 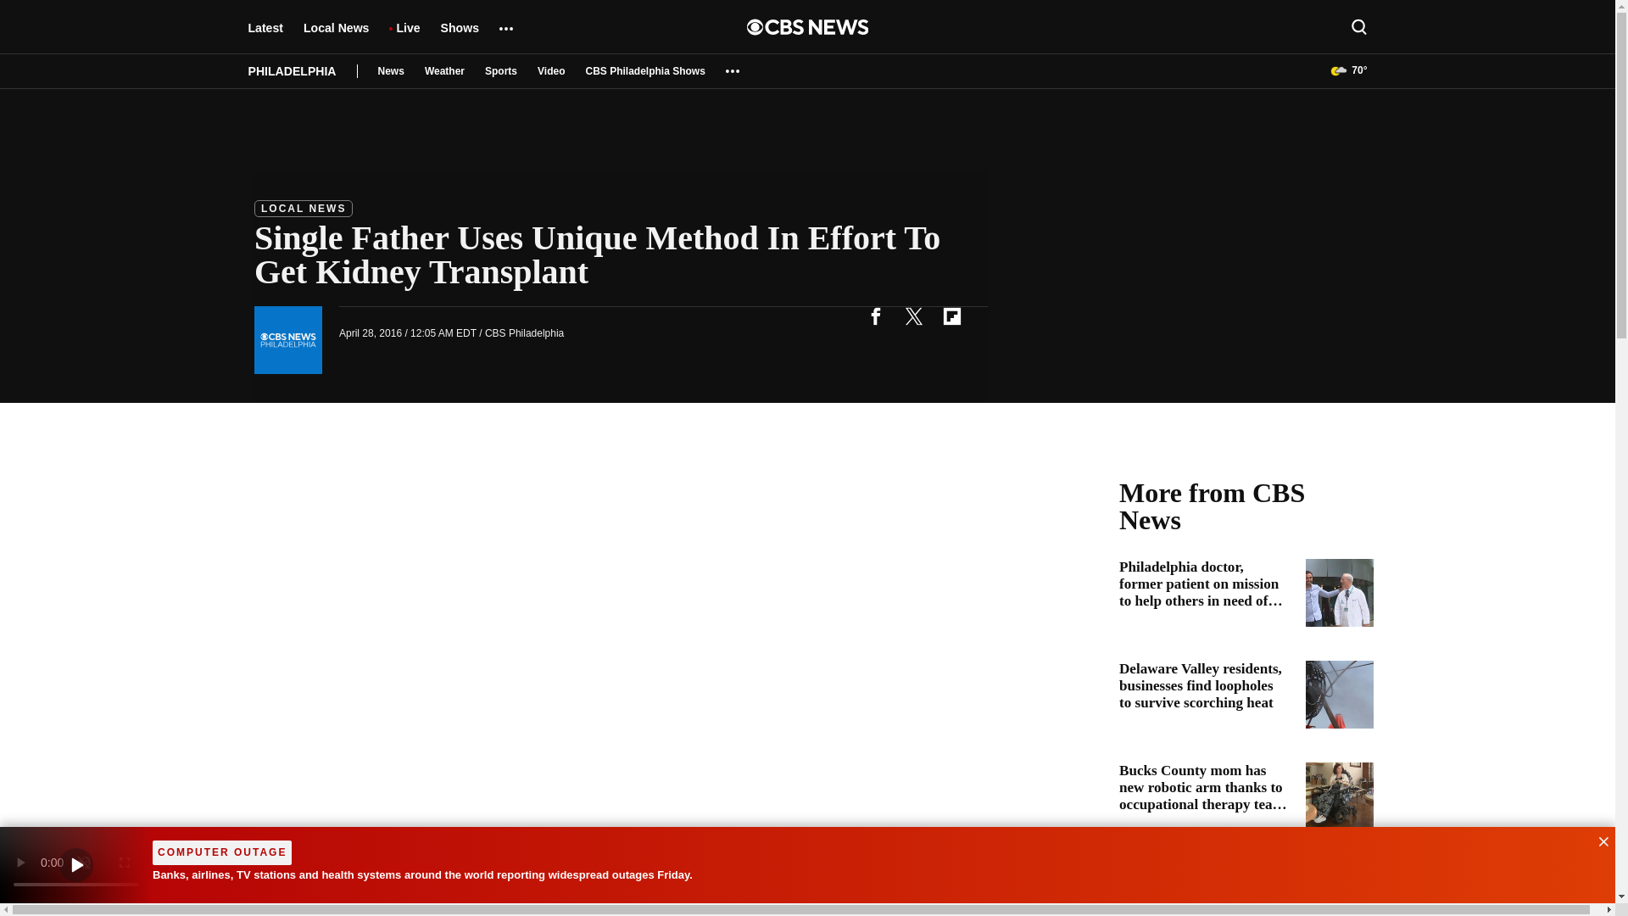 What do you see at coordinates (265, 36) in the screenshot?
I see `Latest` at bounding box center [265, 36].